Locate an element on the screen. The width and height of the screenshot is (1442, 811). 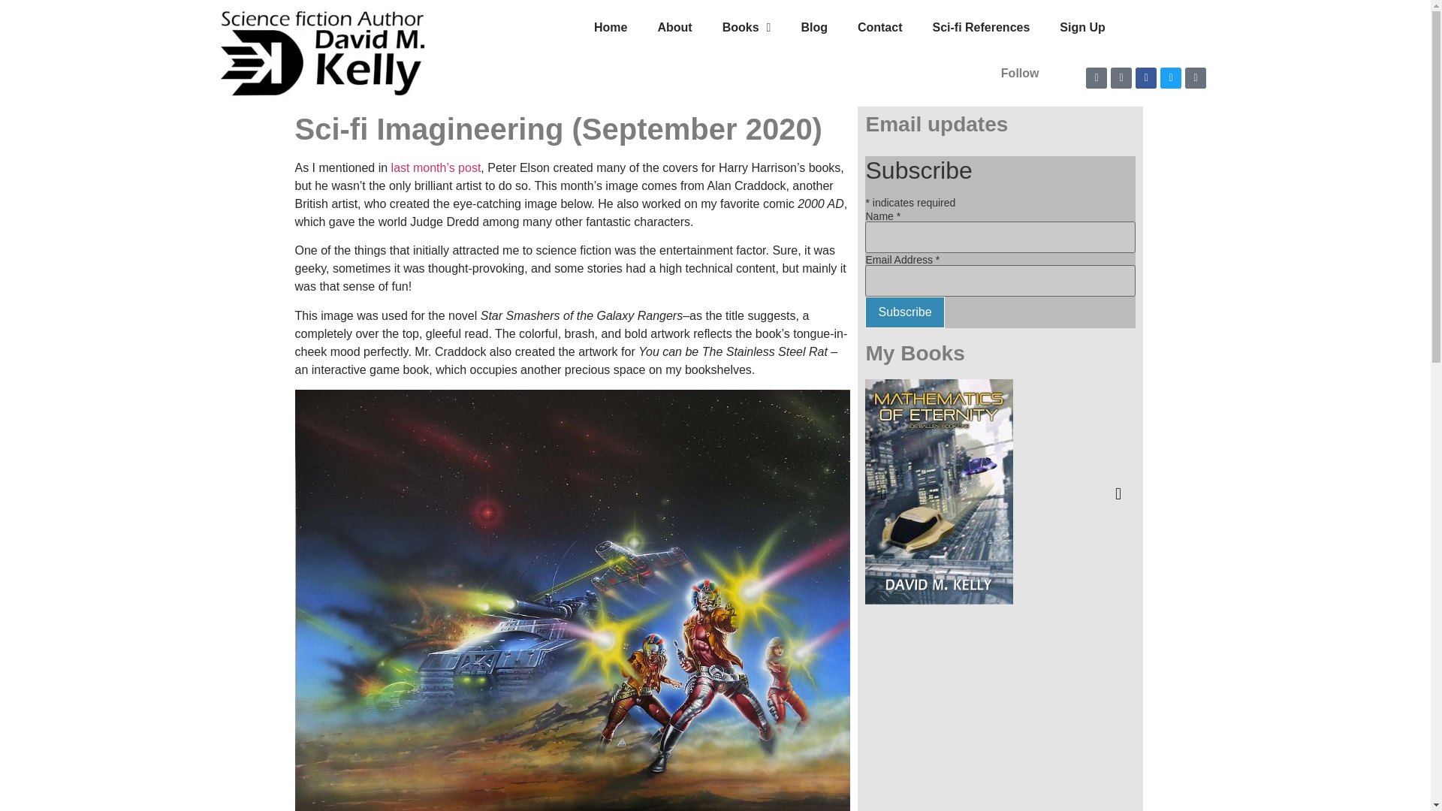
Books is located at coordinates (747, 28).